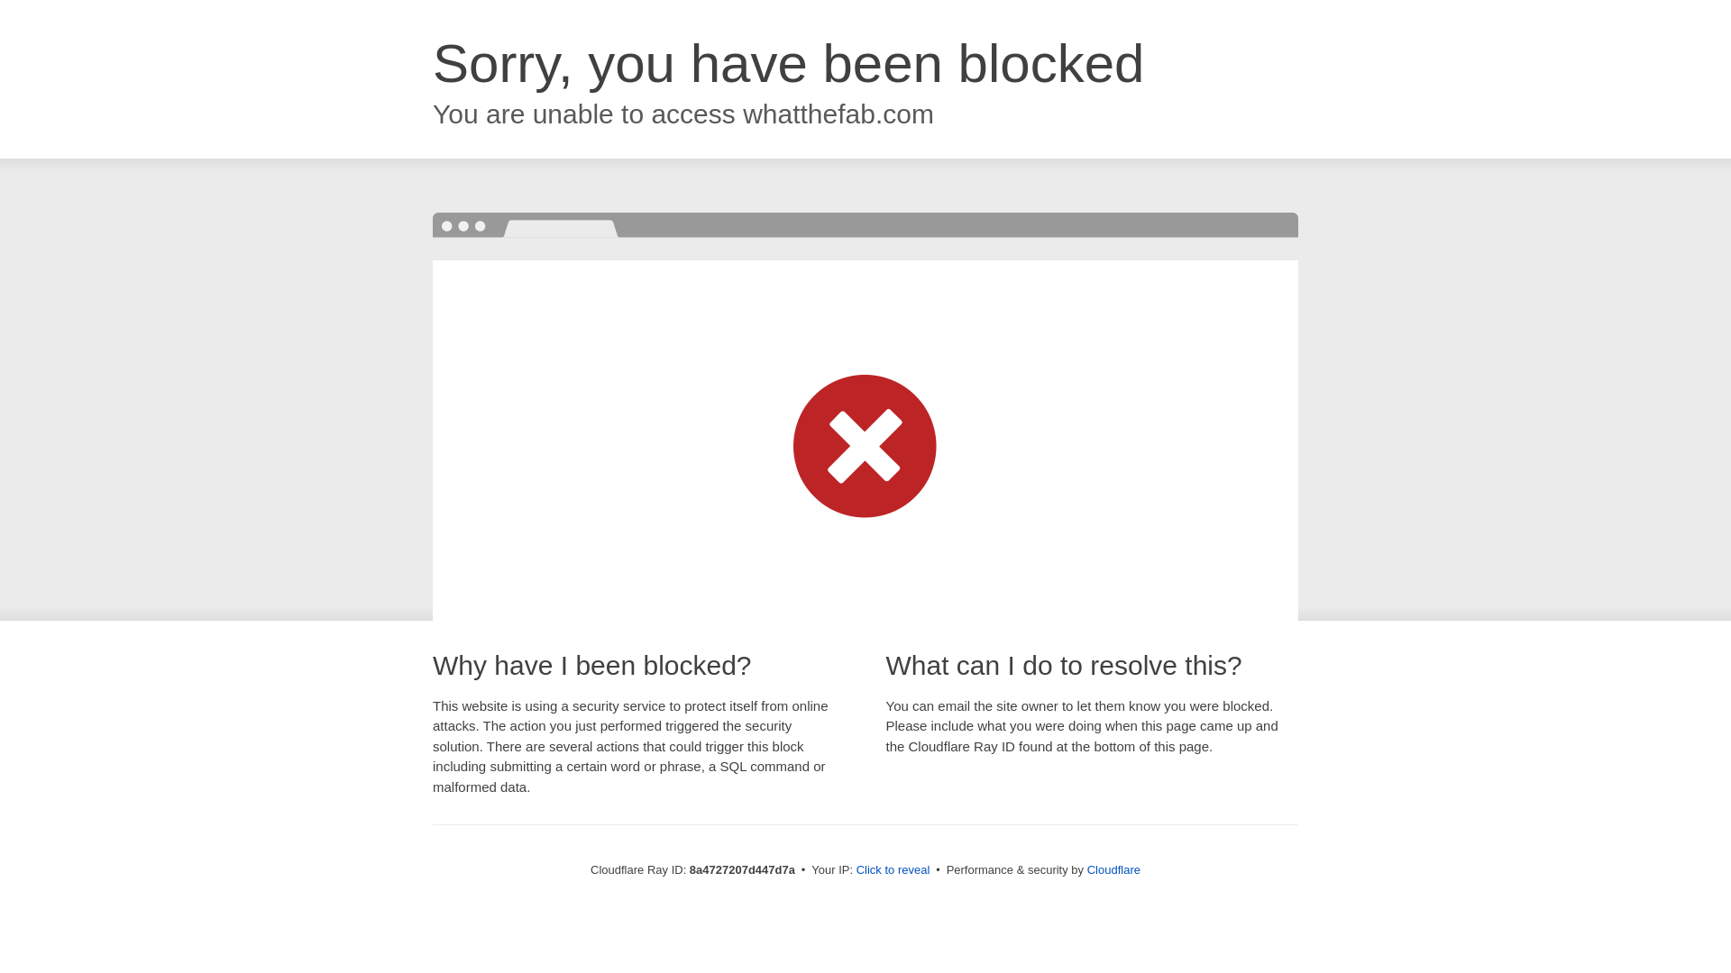 This screenshot has height=973, width=1731. What do you see at coordinates (1113, 869) in the screenshot?
I see `Cloudflare` at bounding box center [1113, 869].